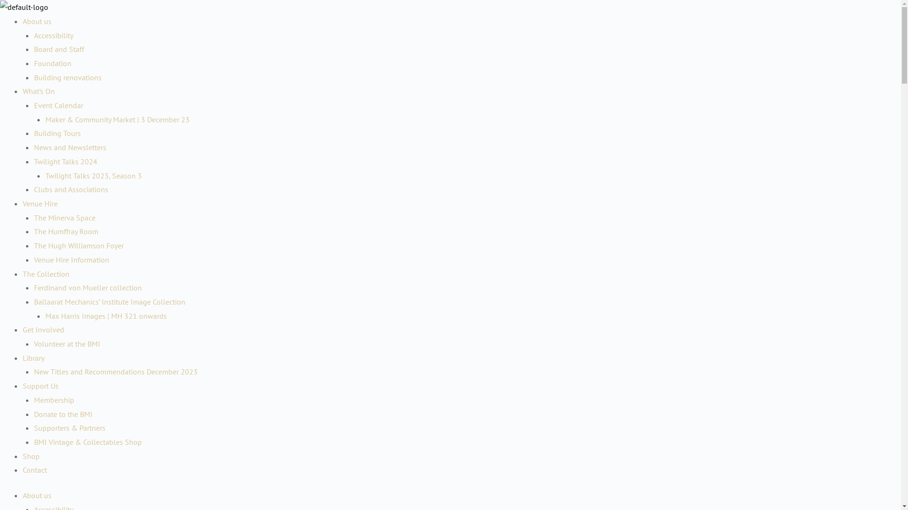 Image resolution: width=908 pixels, height=510 pixels. What do you see at coordinates (66, 161) in the screenshot?
I see `Twilight Talks 2024` at bounding box center [66, 161].